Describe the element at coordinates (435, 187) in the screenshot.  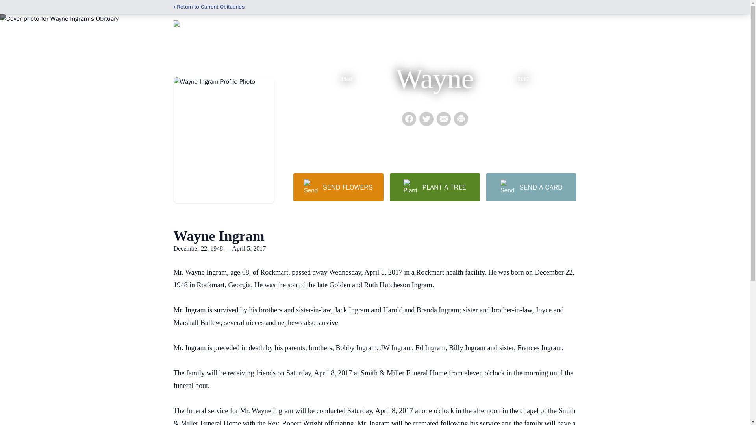
I see `PLANT A TREE` at that location.